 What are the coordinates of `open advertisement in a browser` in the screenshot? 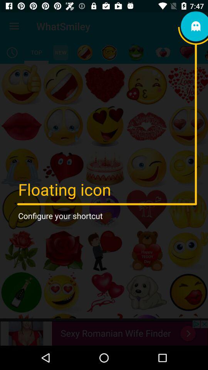 It's located at (104, 333).